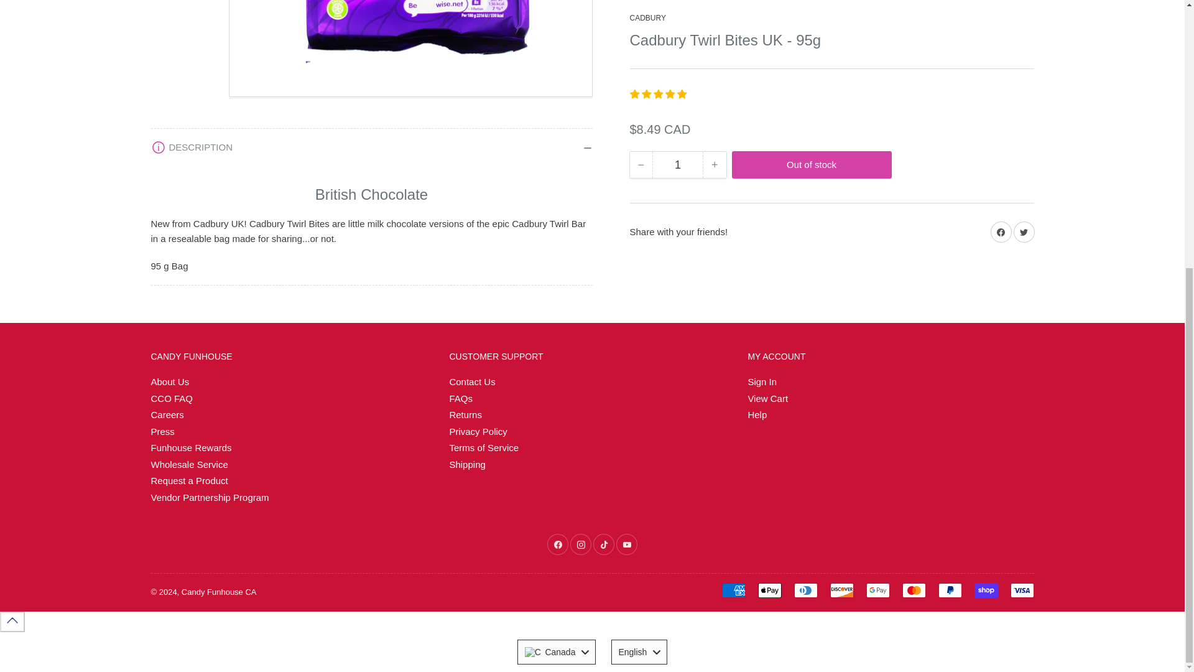 This screenshot has height=672, width=1194. I want to click on Diners Club, so click(805, 590).